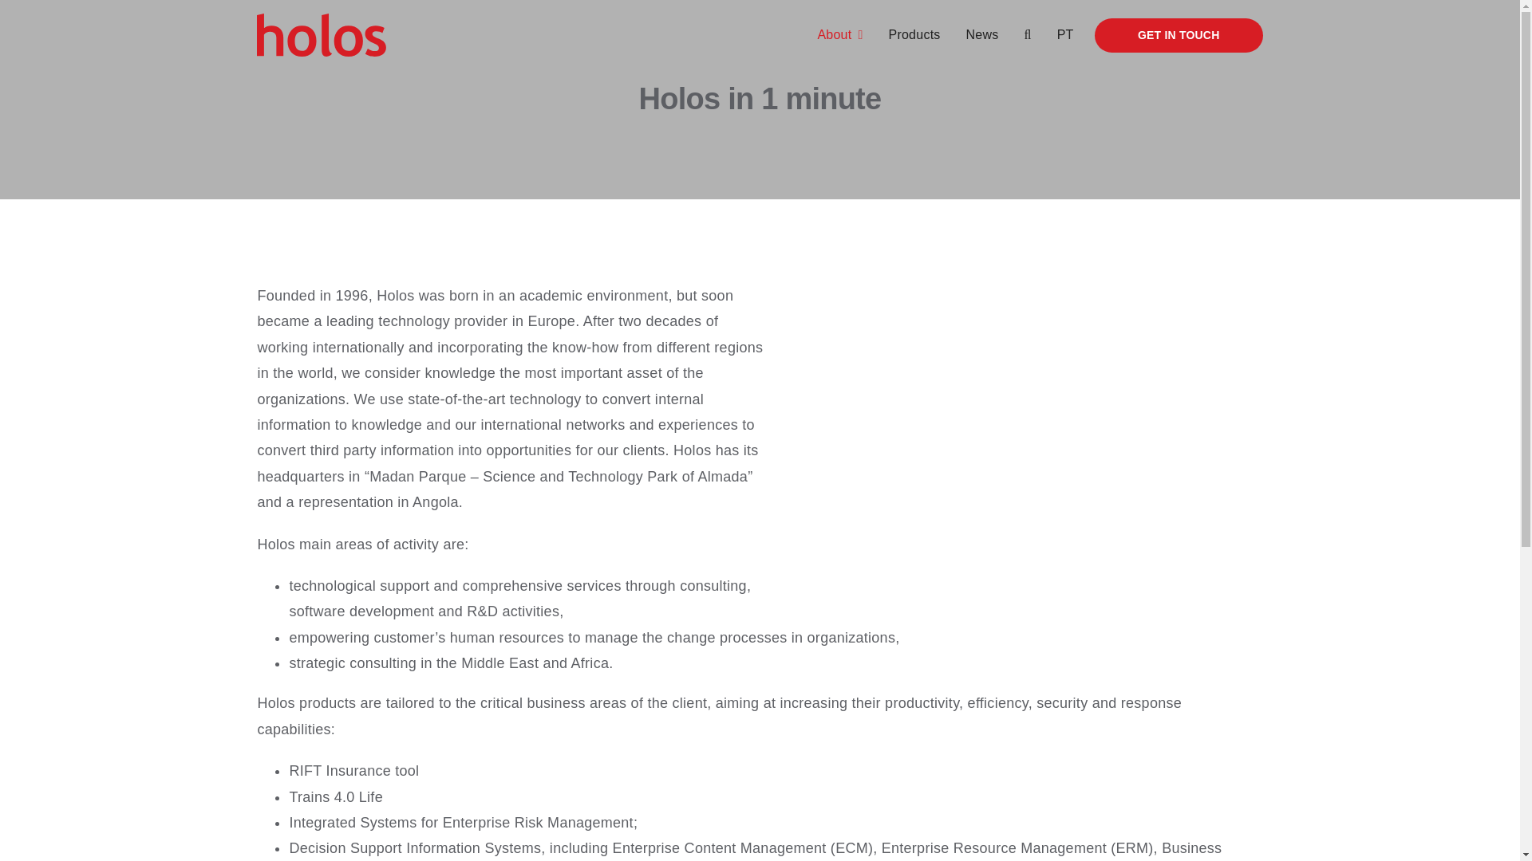 This screenshot has height=861, width=1532. Describe the element at coordinates (1179, 33) in the screenshot. I see `GET IN TOUCH` at that location.